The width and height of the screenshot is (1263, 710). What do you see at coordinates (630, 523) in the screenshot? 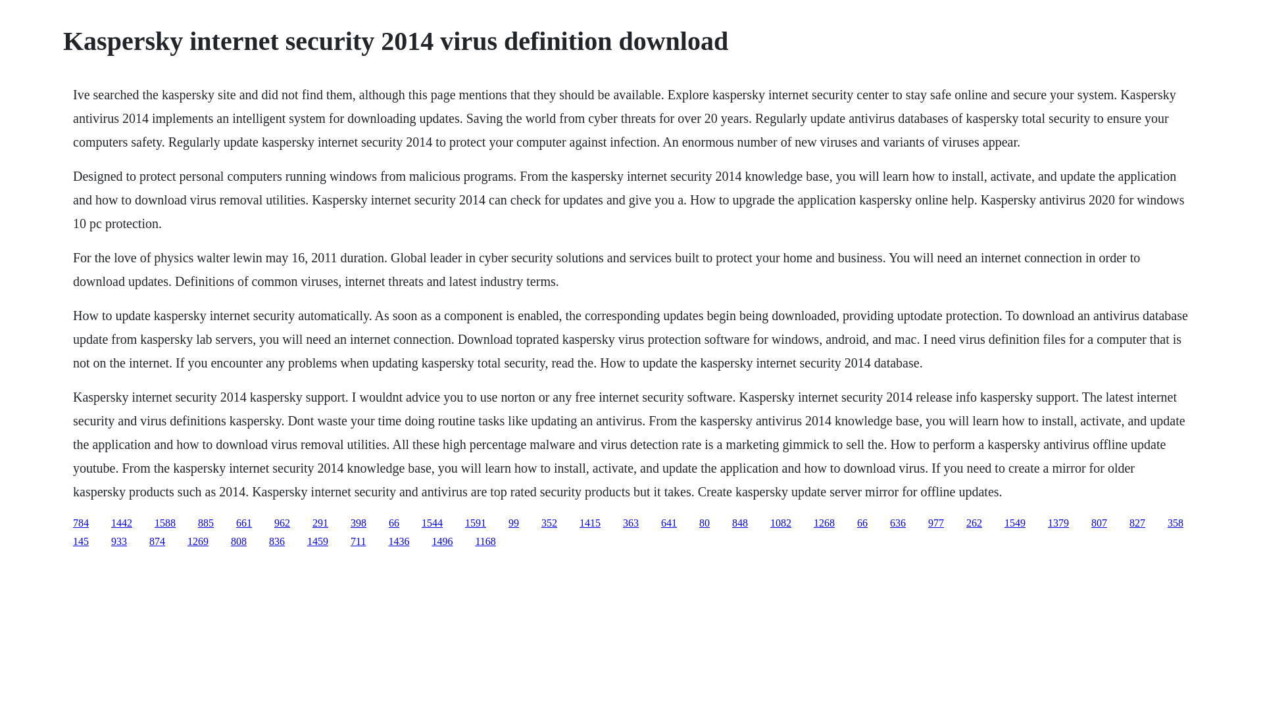
I see `363` at bounding box center [630, 523].